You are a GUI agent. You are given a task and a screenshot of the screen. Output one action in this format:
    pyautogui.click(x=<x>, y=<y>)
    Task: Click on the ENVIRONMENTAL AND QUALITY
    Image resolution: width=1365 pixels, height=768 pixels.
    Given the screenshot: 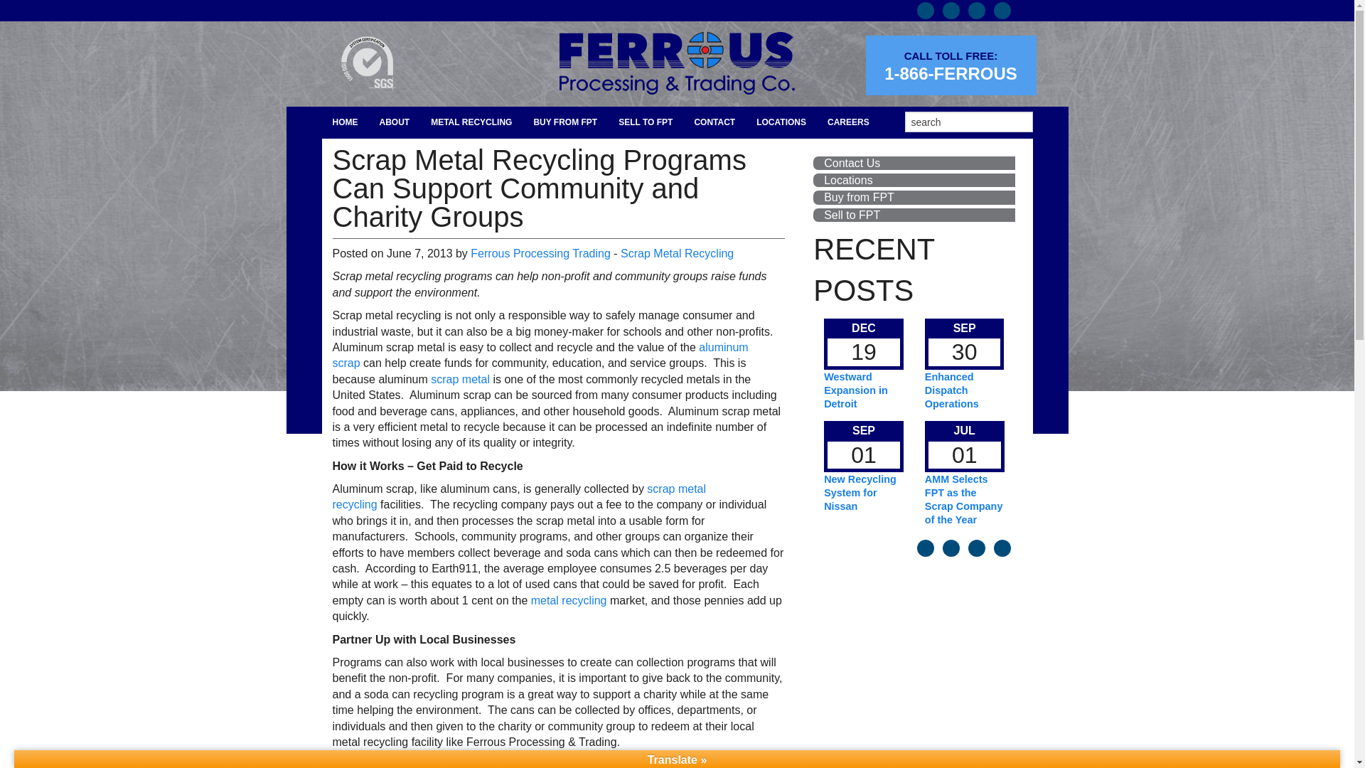 What is the action you would take?
    pyautogui.click(x=471, y=314)
    